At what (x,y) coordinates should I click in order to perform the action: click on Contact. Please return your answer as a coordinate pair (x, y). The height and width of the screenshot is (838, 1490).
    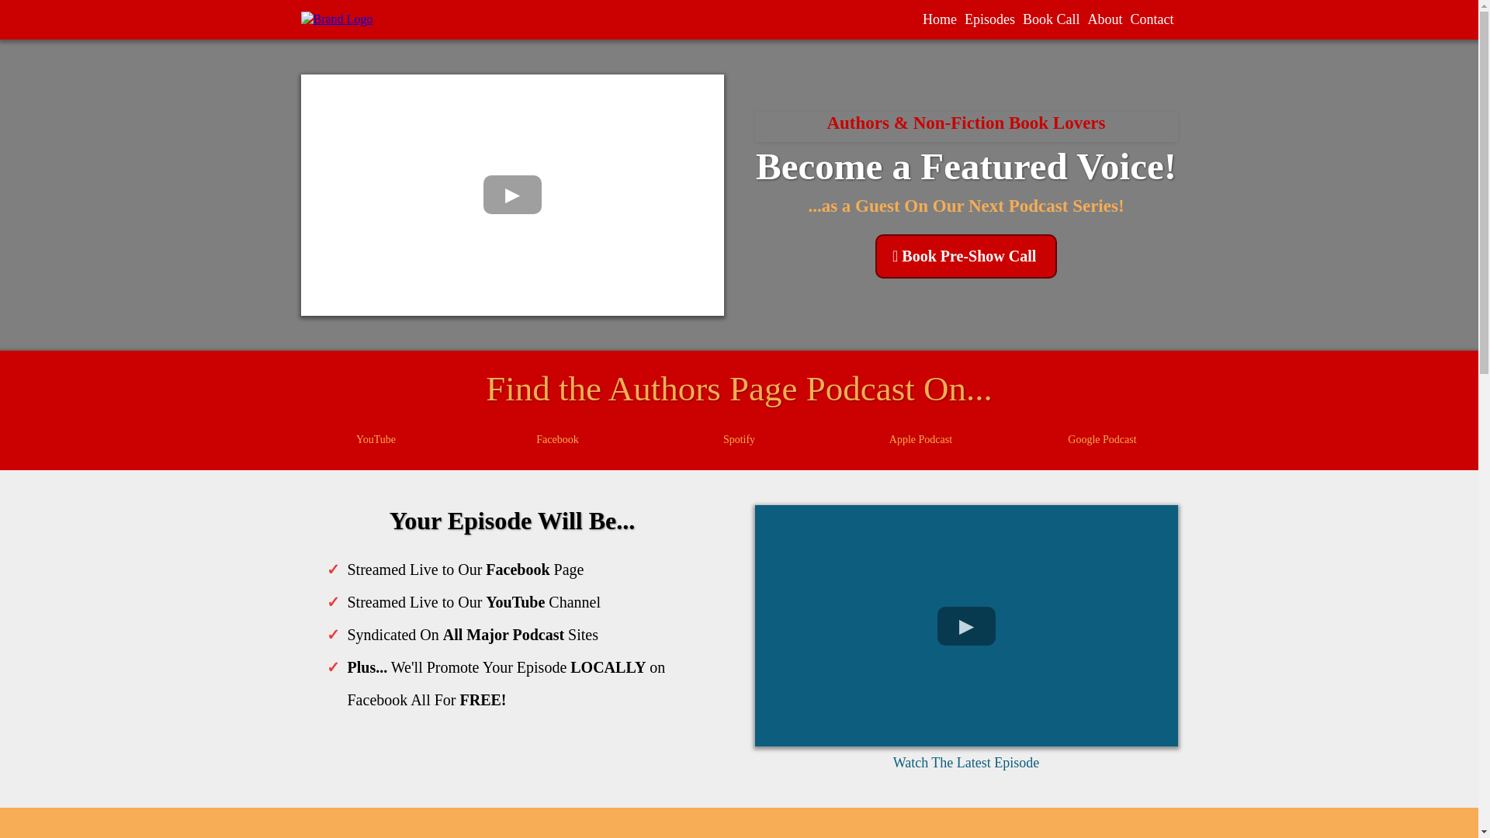
    Looking at the image, I should click on (1152, 19).